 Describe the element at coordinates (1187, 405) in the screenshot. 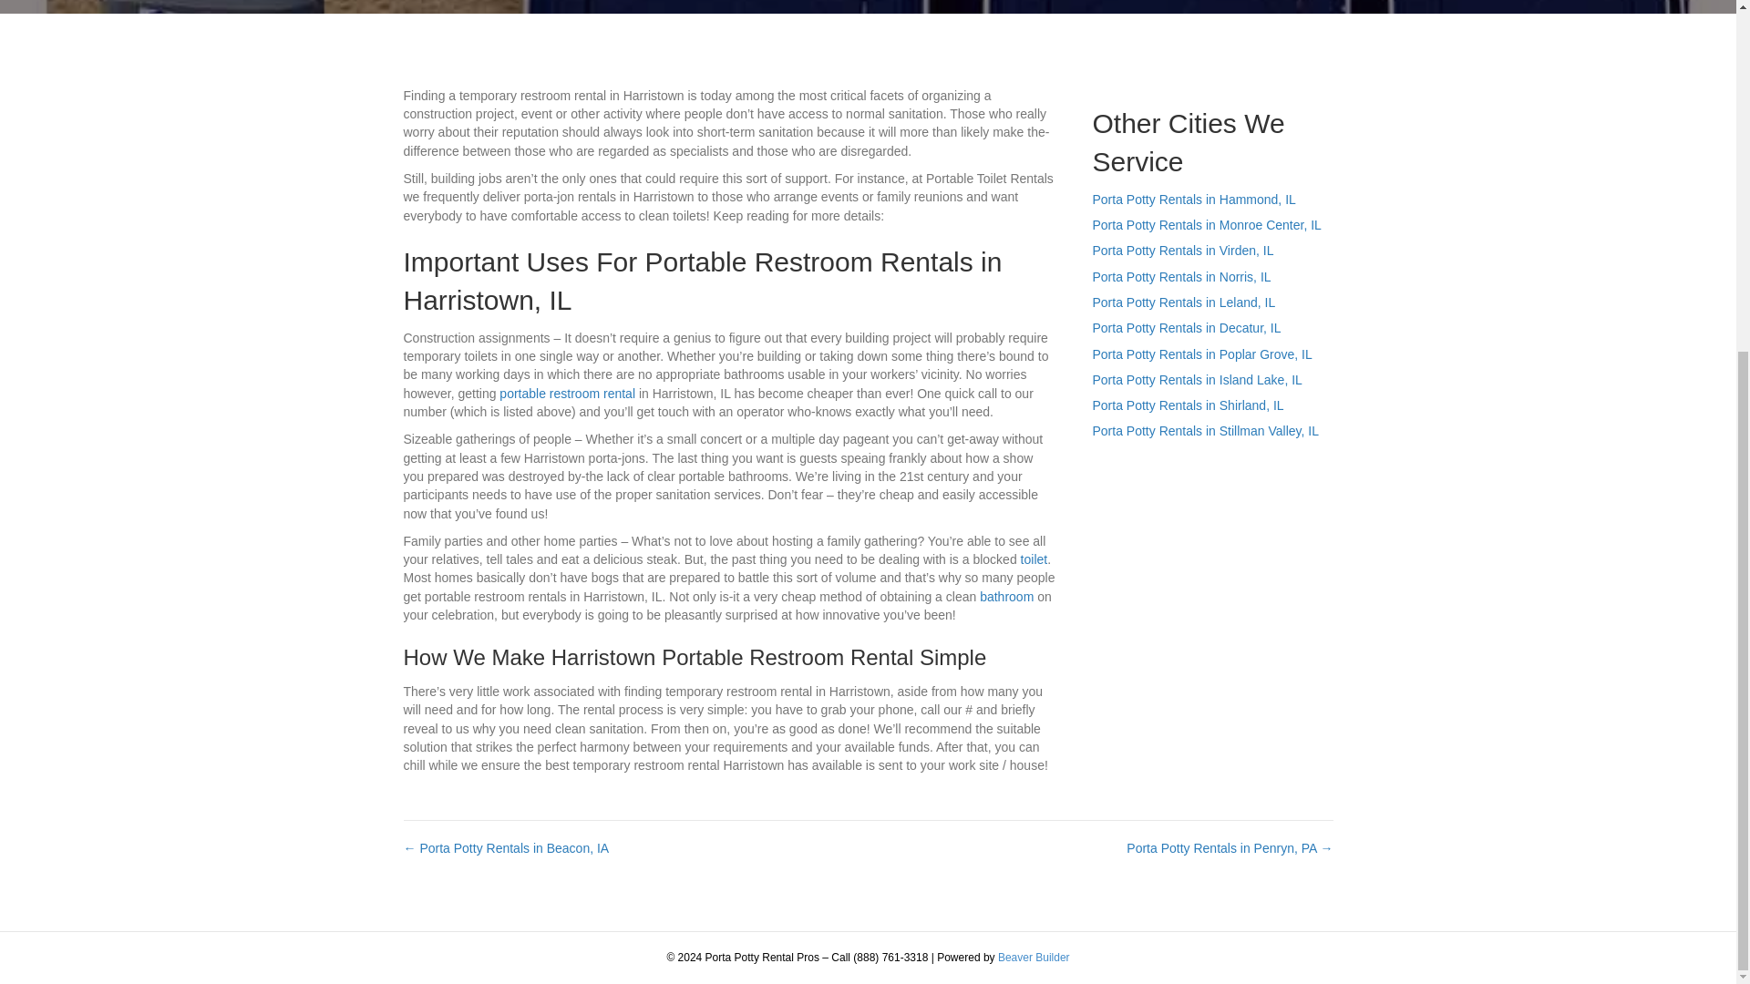

I see `Porta Potty Rentals in Shirland, IL` at that location.